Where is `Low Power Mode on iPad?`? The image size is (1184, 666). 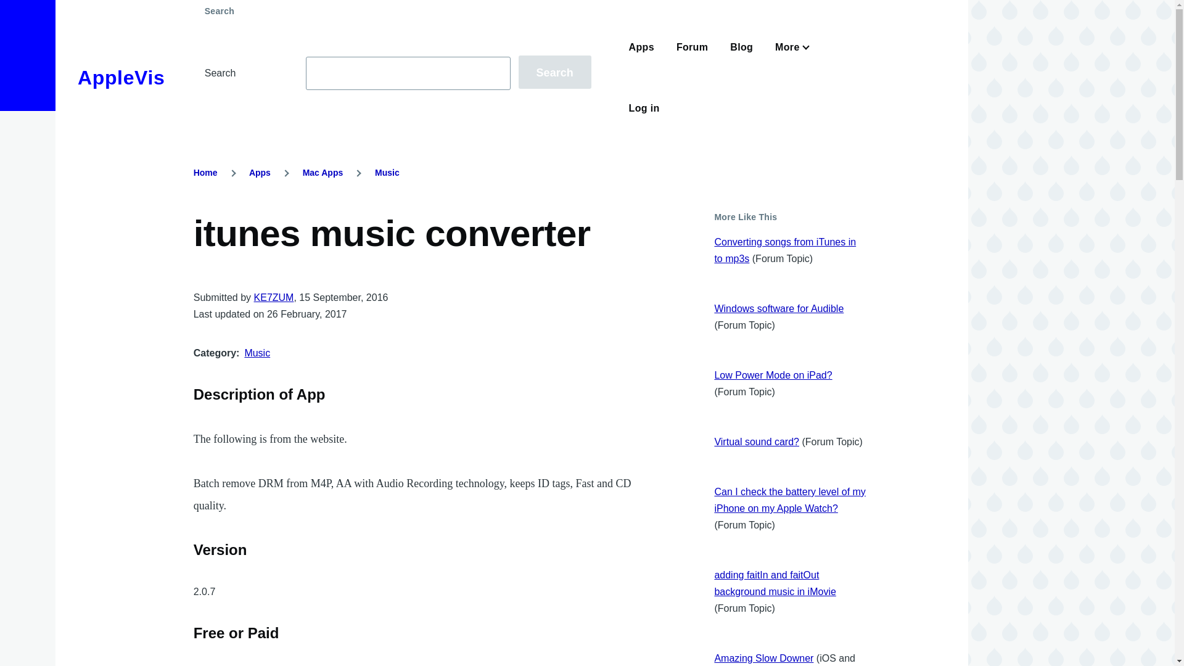
Low Power Mode on iPad? is located at coordinates (773, 375).